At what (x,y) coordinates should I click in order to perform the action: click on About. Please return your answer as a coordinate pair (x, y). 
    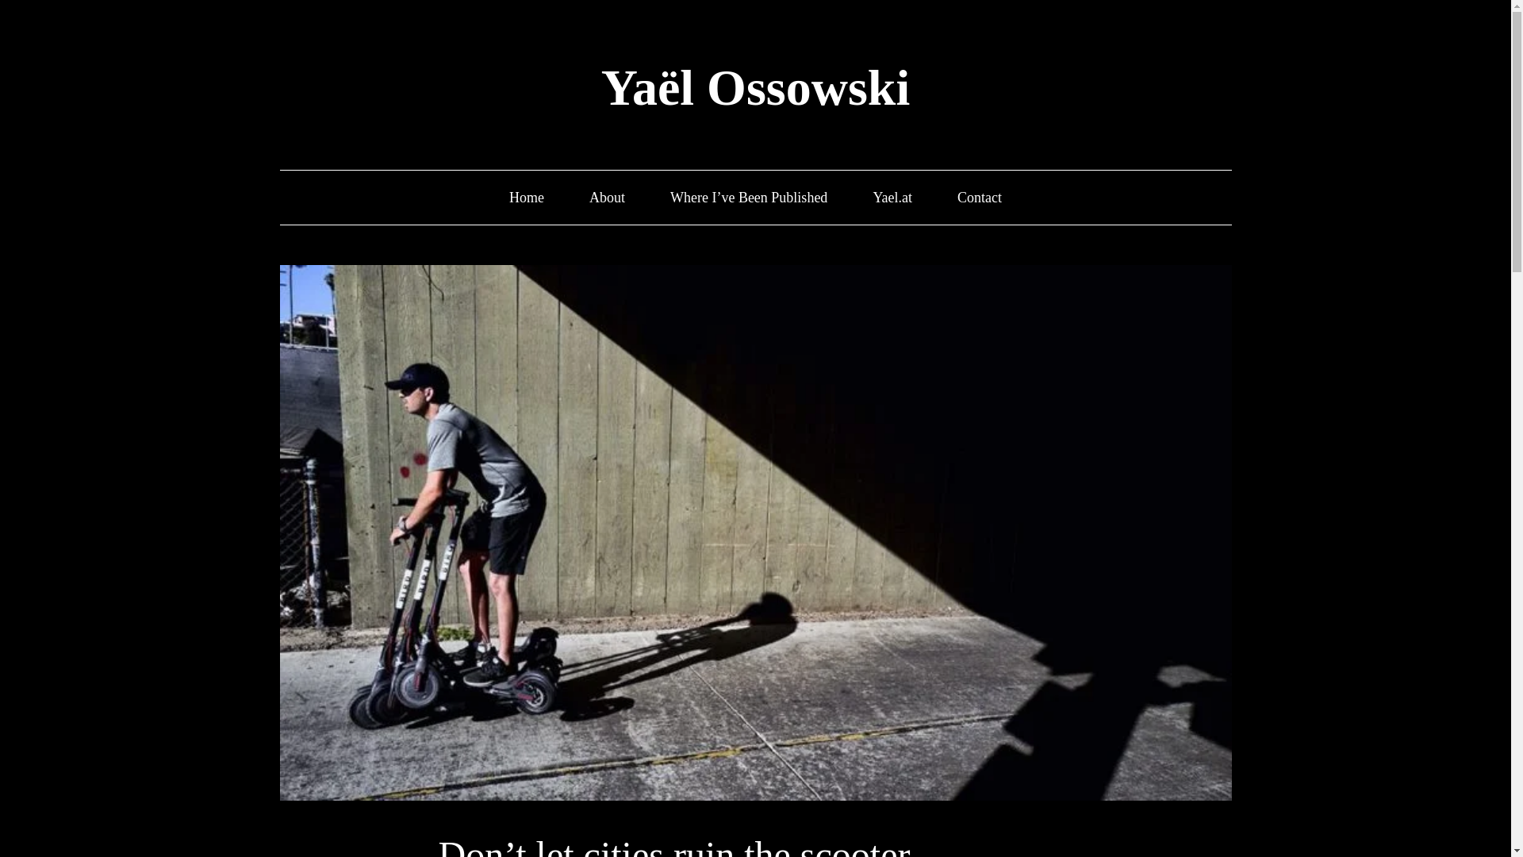
    Looking at the image, I should click on (607, 198).